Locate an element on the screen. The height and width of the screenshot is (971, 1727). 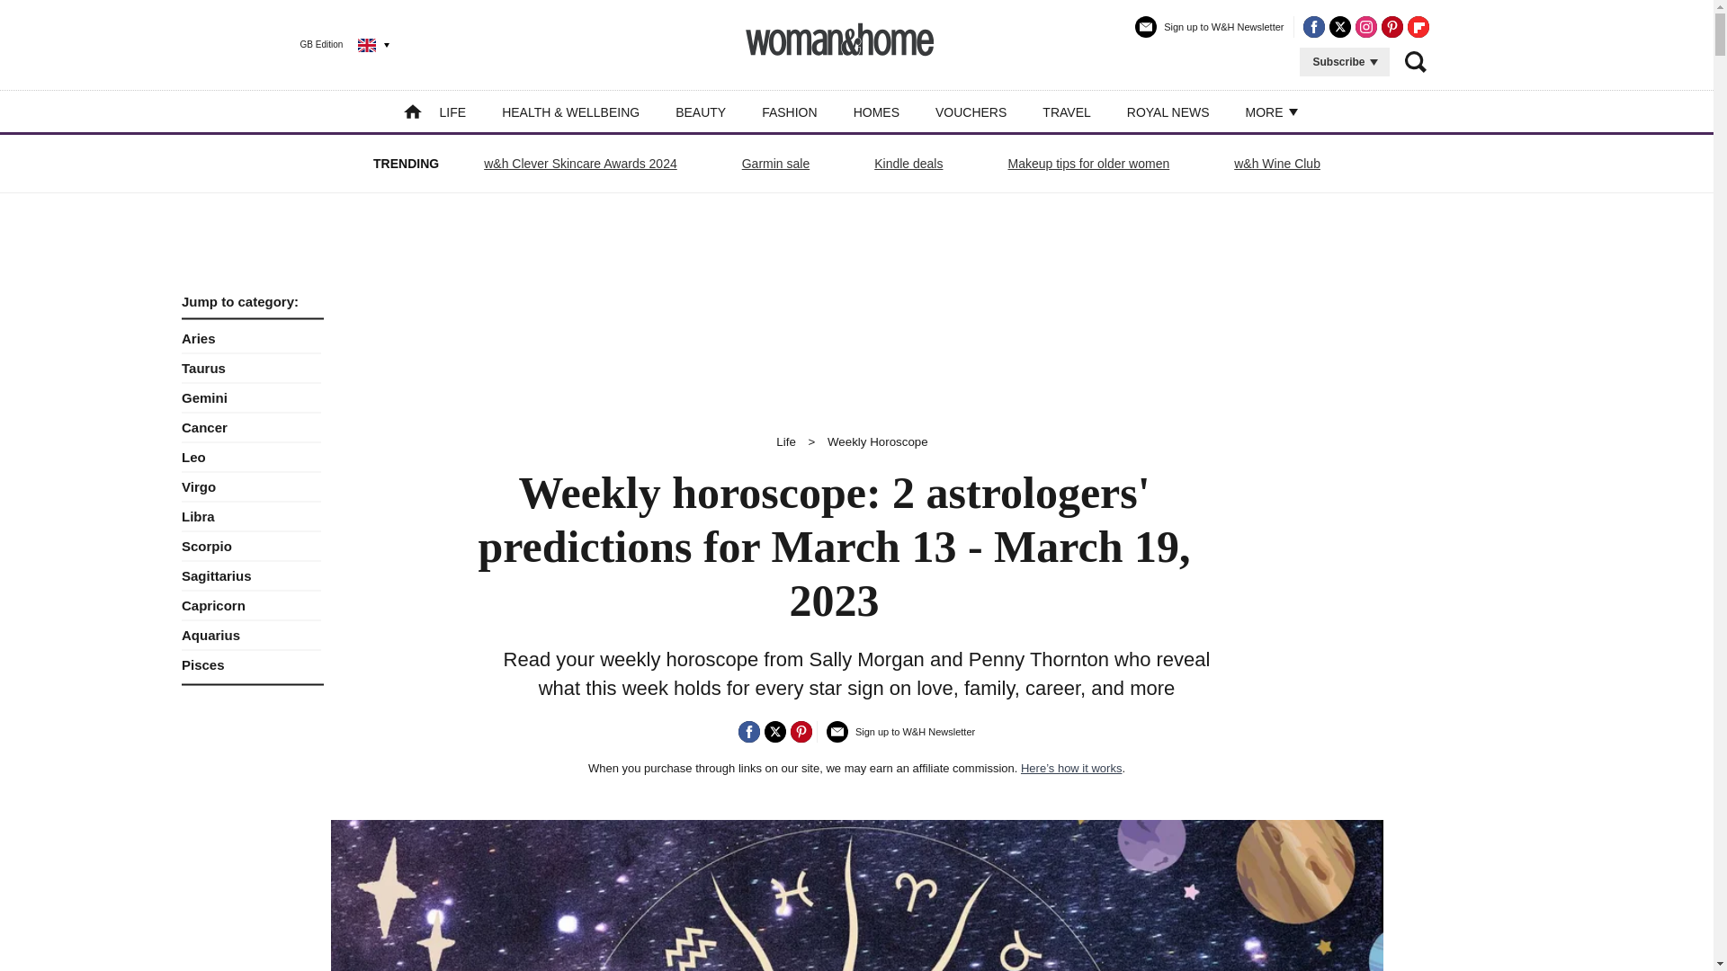
ROYAL NEWS is located at coordinates (1168, 111).